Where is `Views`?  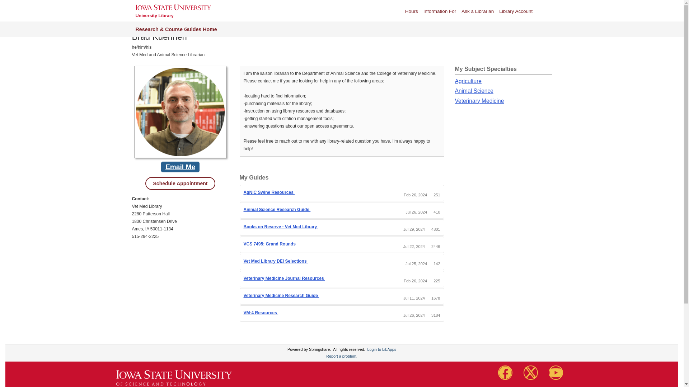 Views is located at coordinates (436, 281).